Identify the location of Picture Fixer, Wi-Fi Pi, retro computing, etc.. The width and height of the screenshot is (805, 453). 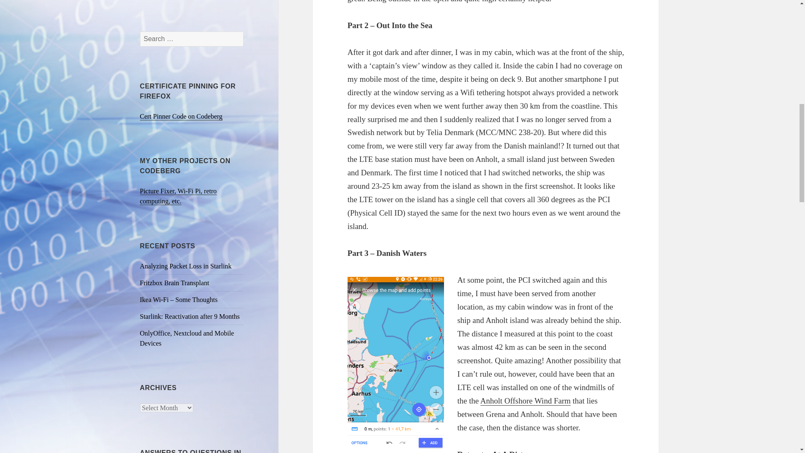
(178, 196).